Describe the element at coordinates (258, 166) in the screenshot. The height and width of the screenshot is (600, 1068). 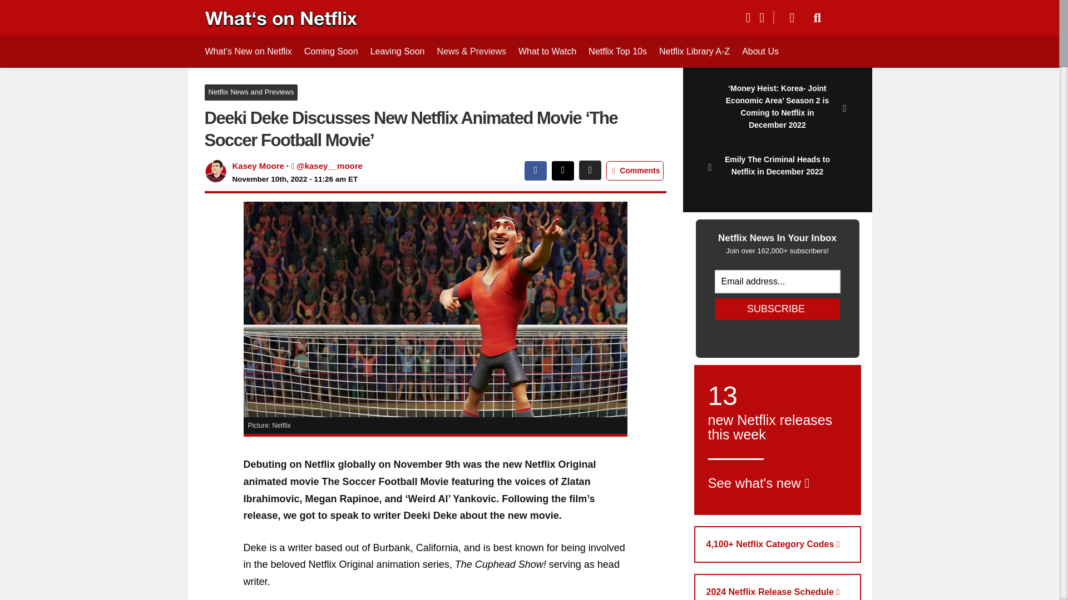
I see `Posts by Kasey Moore` at that location.